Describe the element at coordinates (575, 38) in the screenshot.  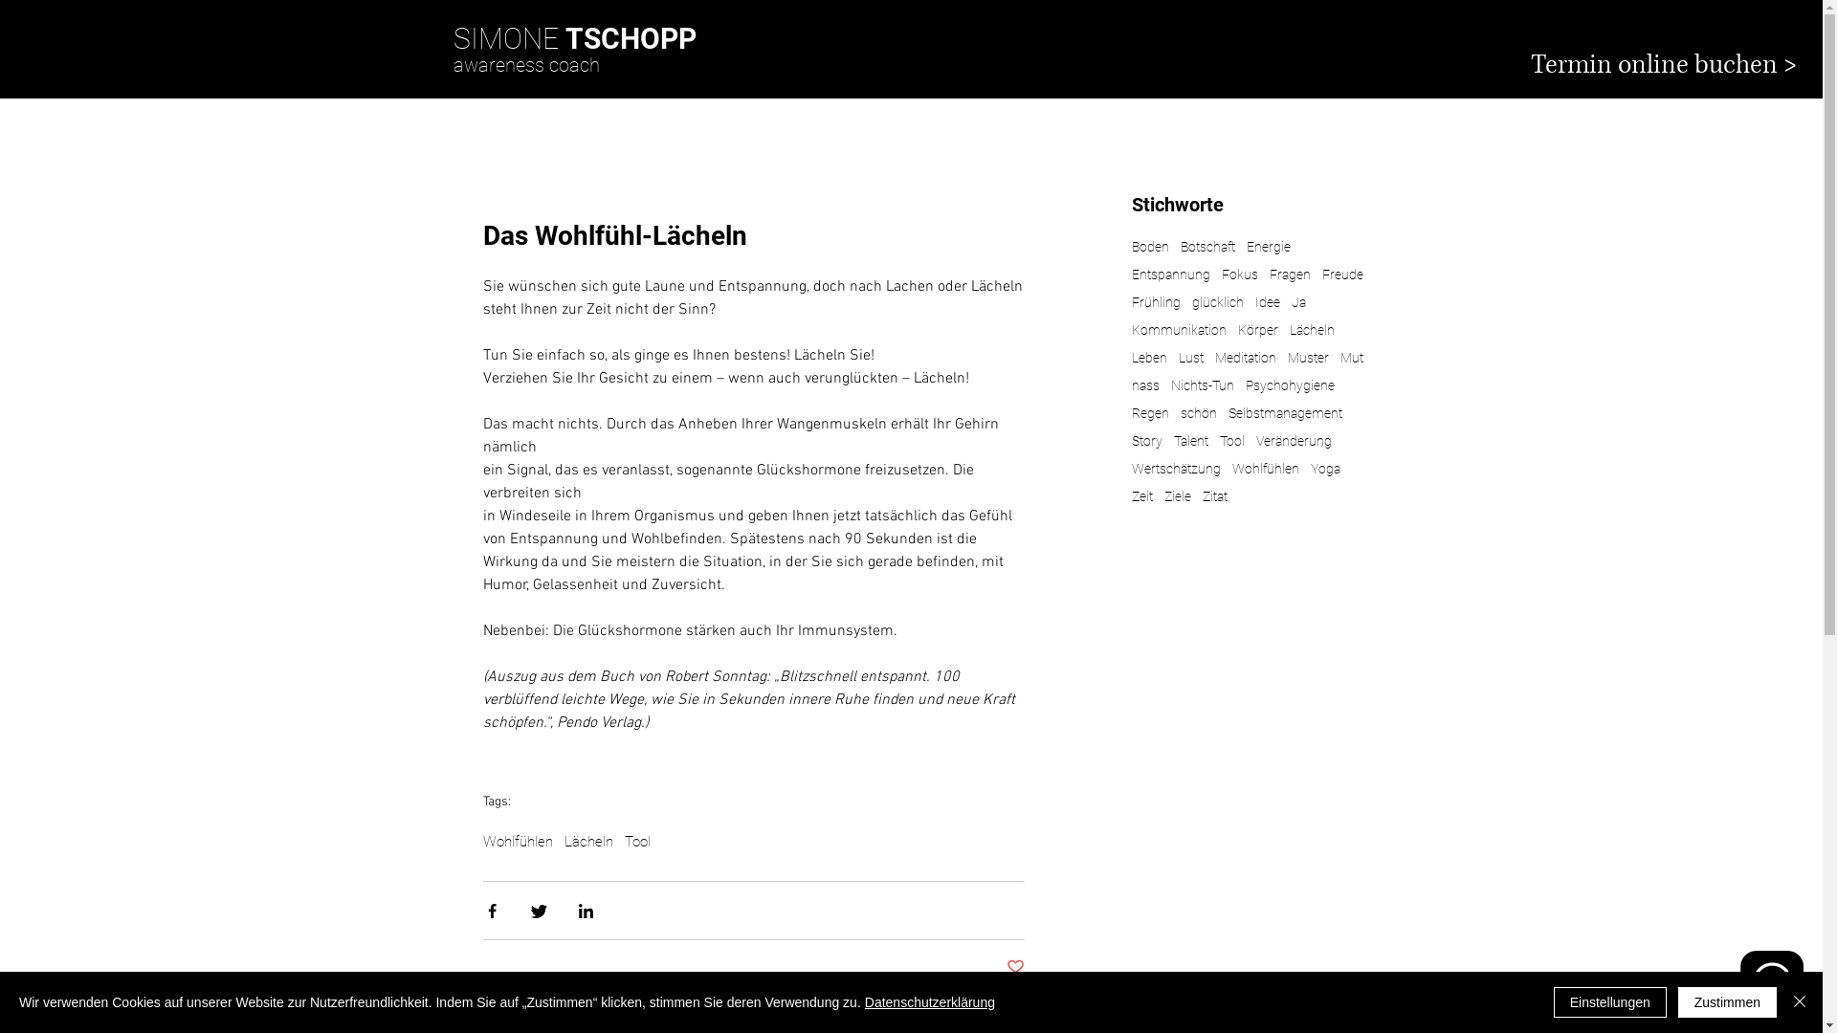
I see `SIMONE TSCHOPP` at that location.